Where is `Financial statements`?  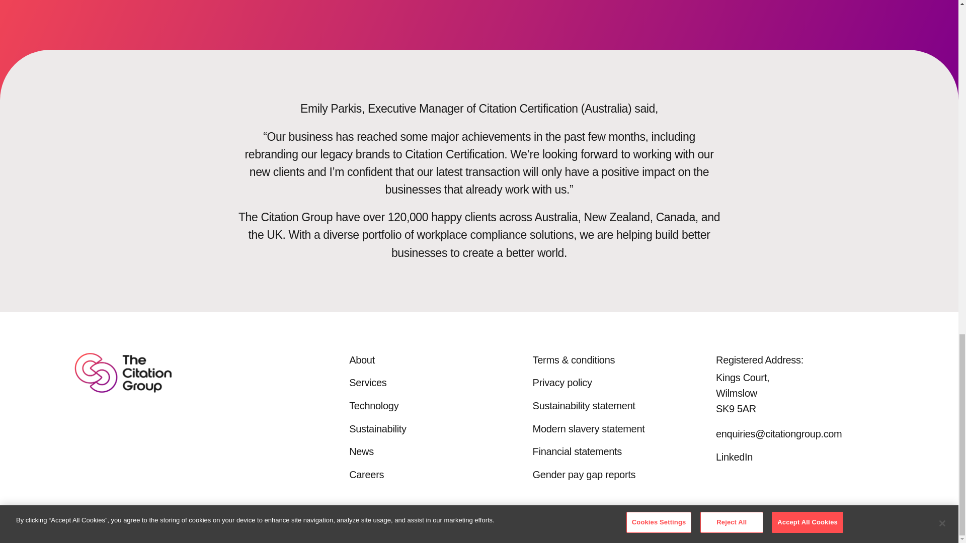
Financial statements is located at coordinates (578, 451).